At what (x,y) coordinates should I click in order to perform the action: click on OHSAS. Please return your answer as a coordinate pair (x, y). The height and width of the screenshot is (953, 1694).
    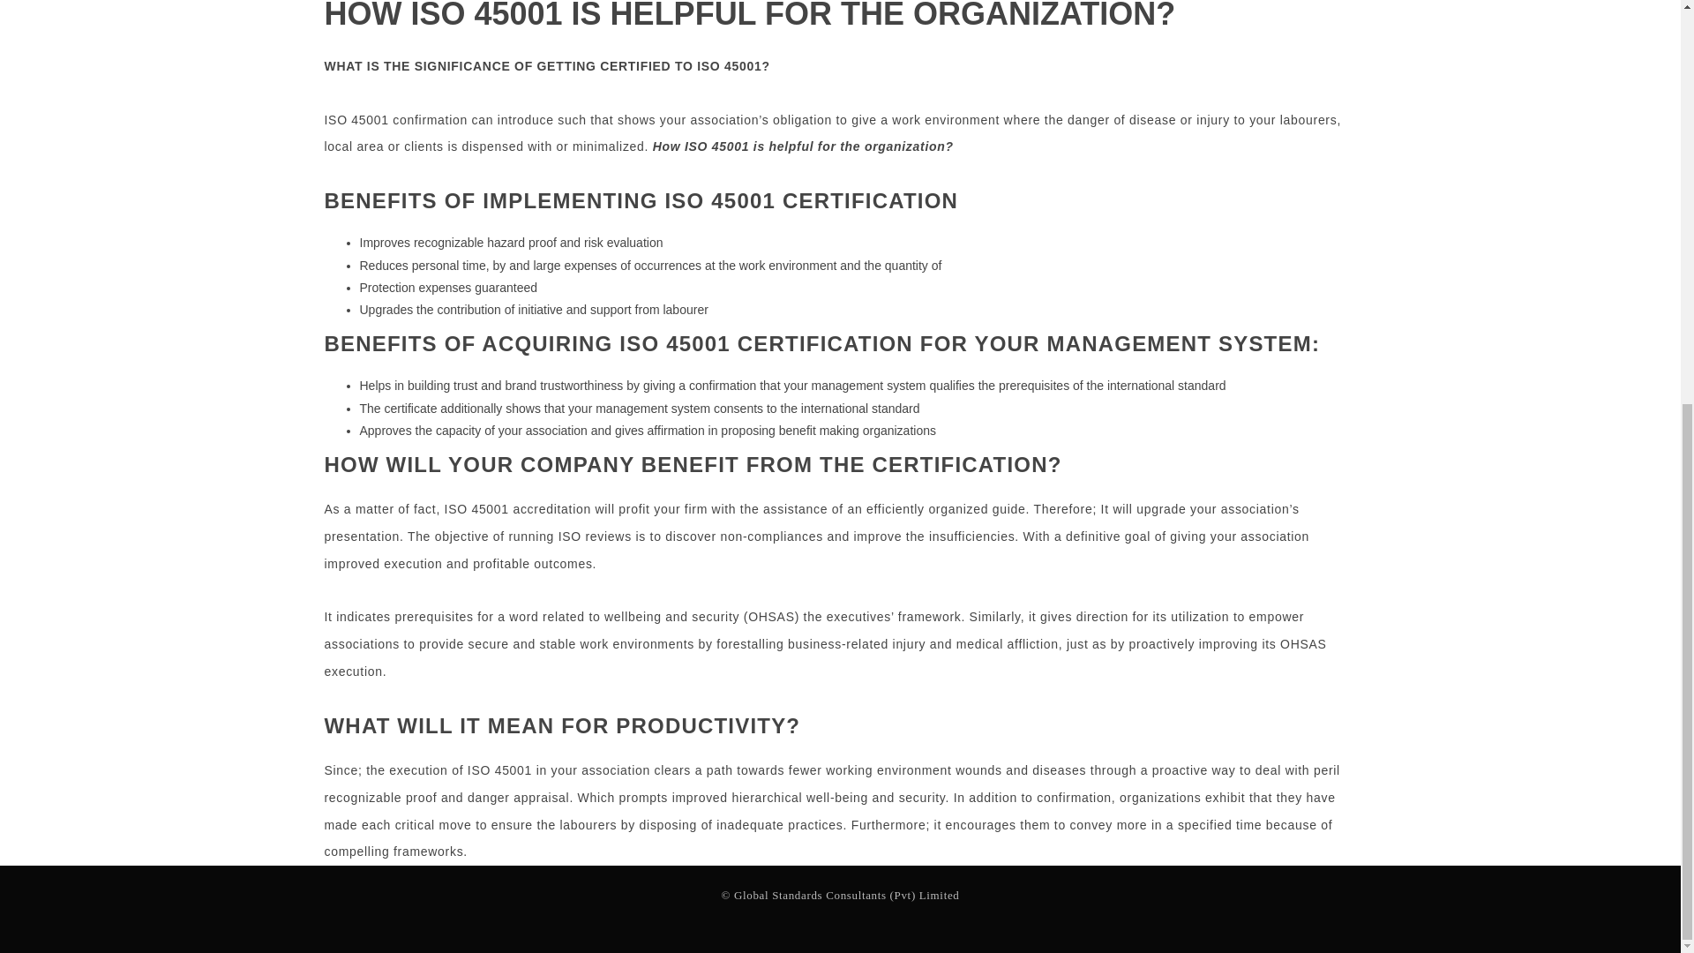
    Looking at the image, I should click on (771, 617).